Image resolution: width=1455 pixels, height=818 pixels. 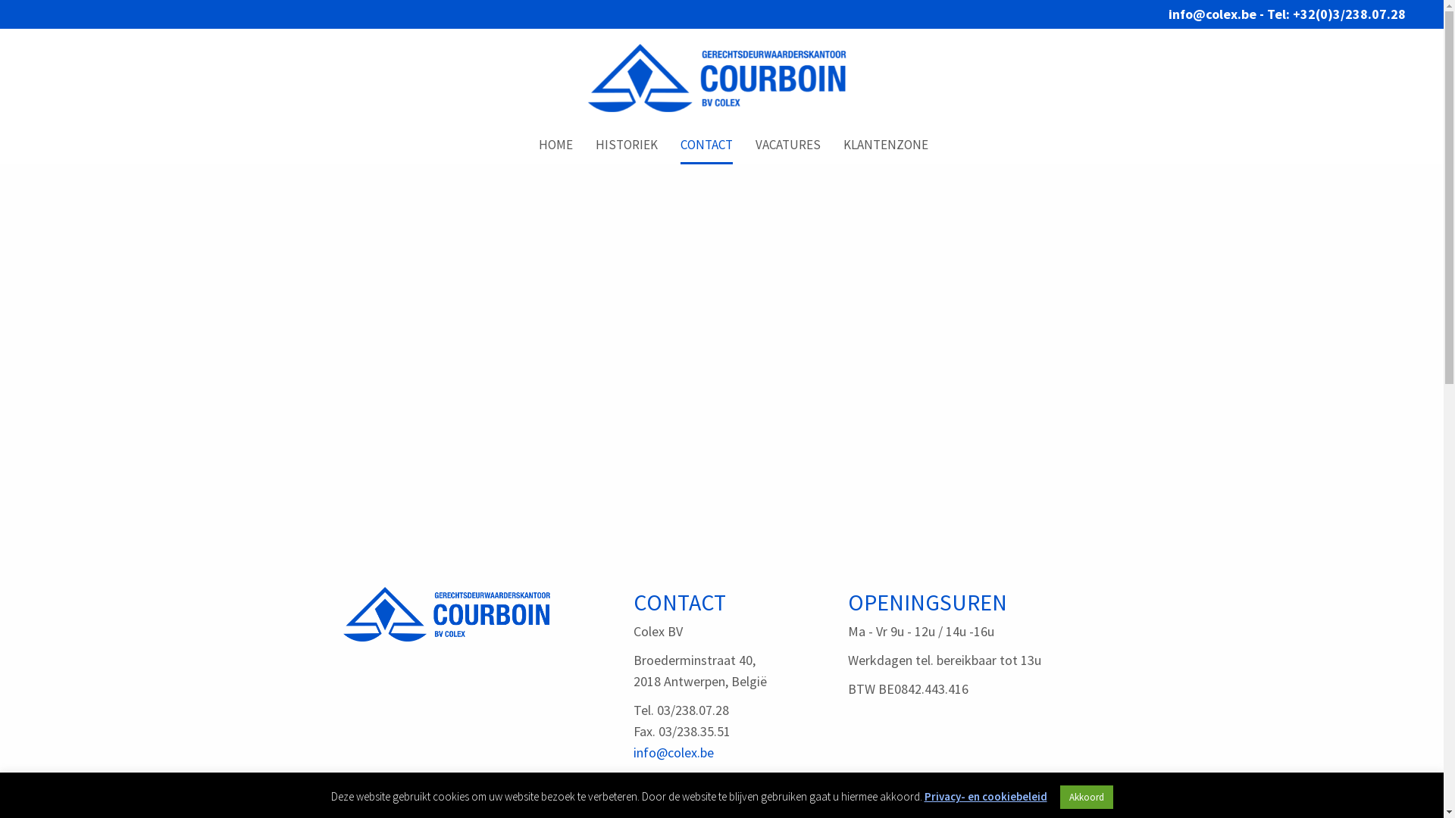 I want to click on VACATURES, so click(x=787, y=145).